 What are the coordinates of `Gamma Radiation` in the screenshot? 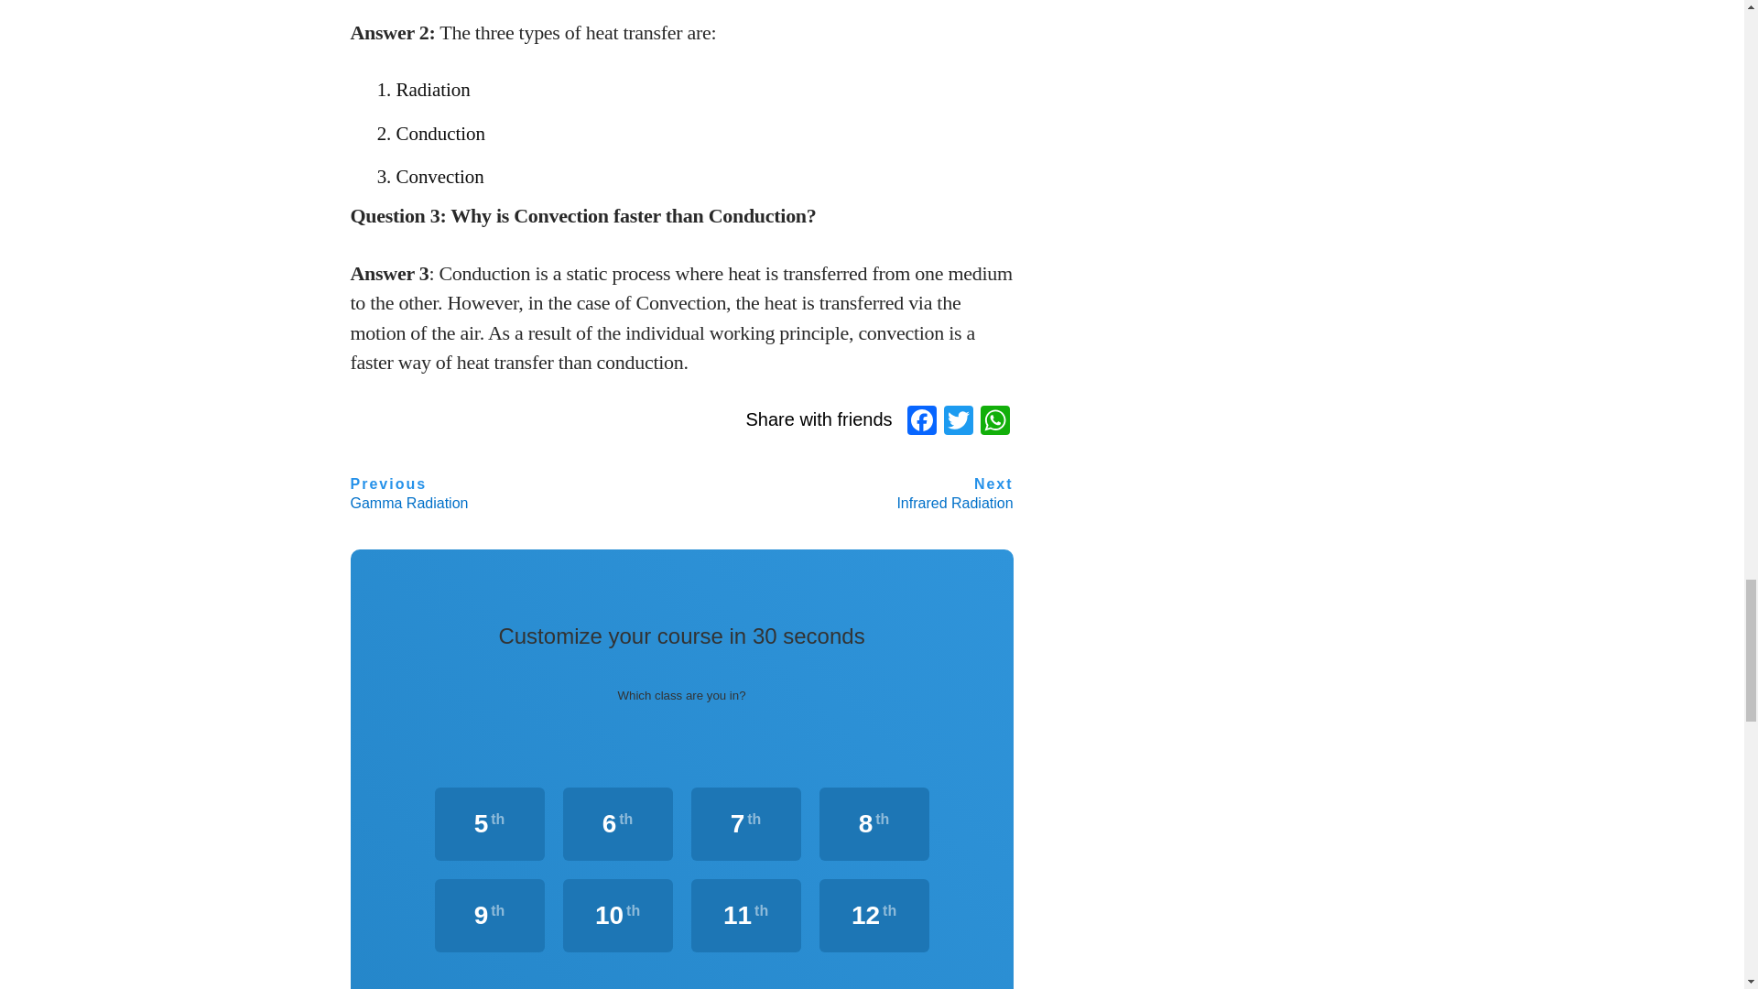 It's located at (408, 494).